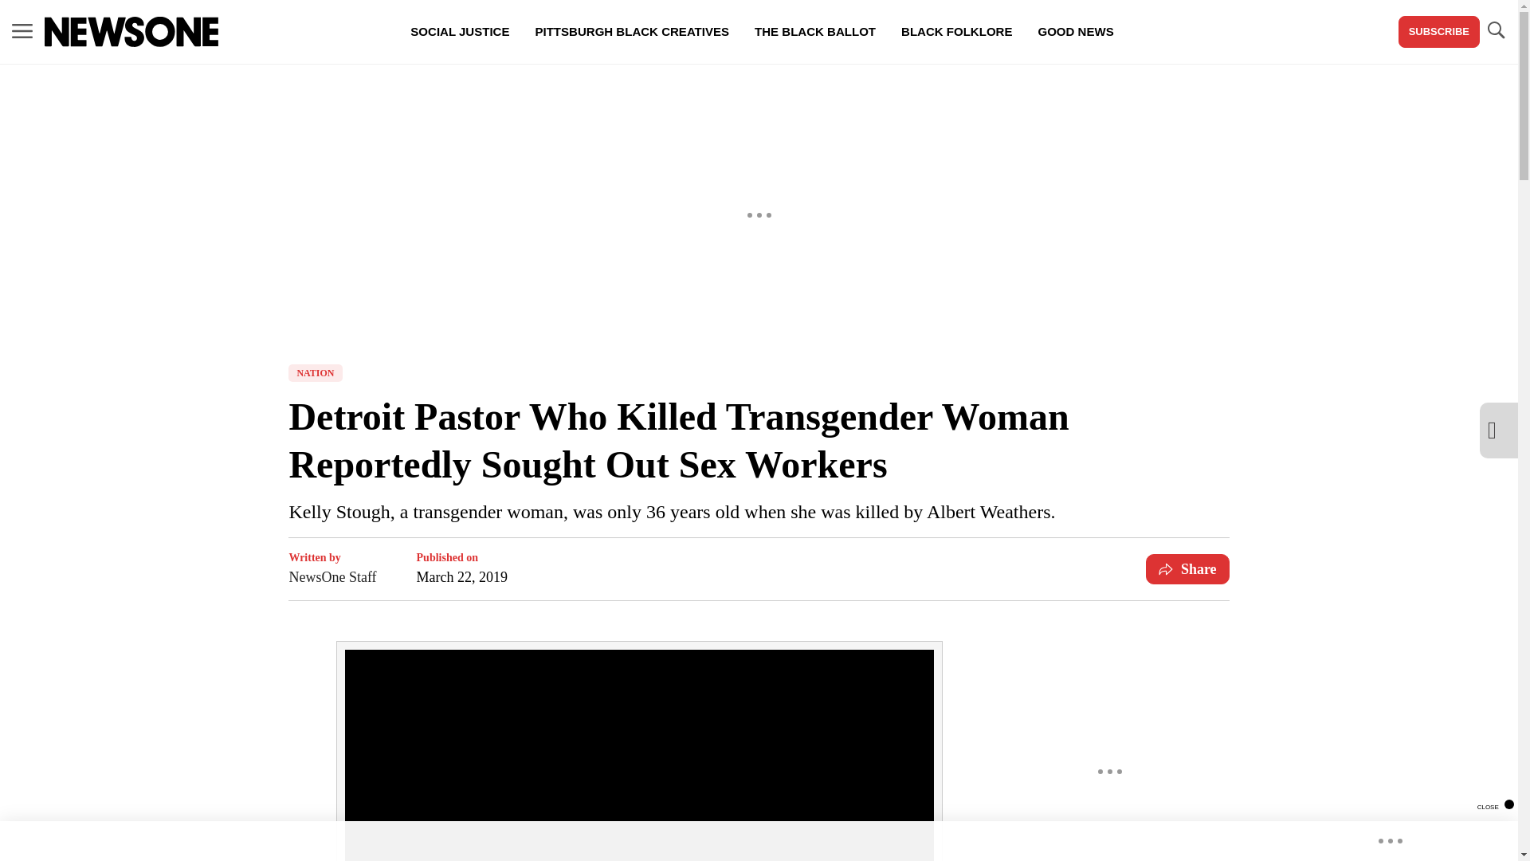 This screenshot has height=861, width=1530. Describe the element at coordinates (332, 576) in the screenshot. I see `NewsOne Staff` at that location.